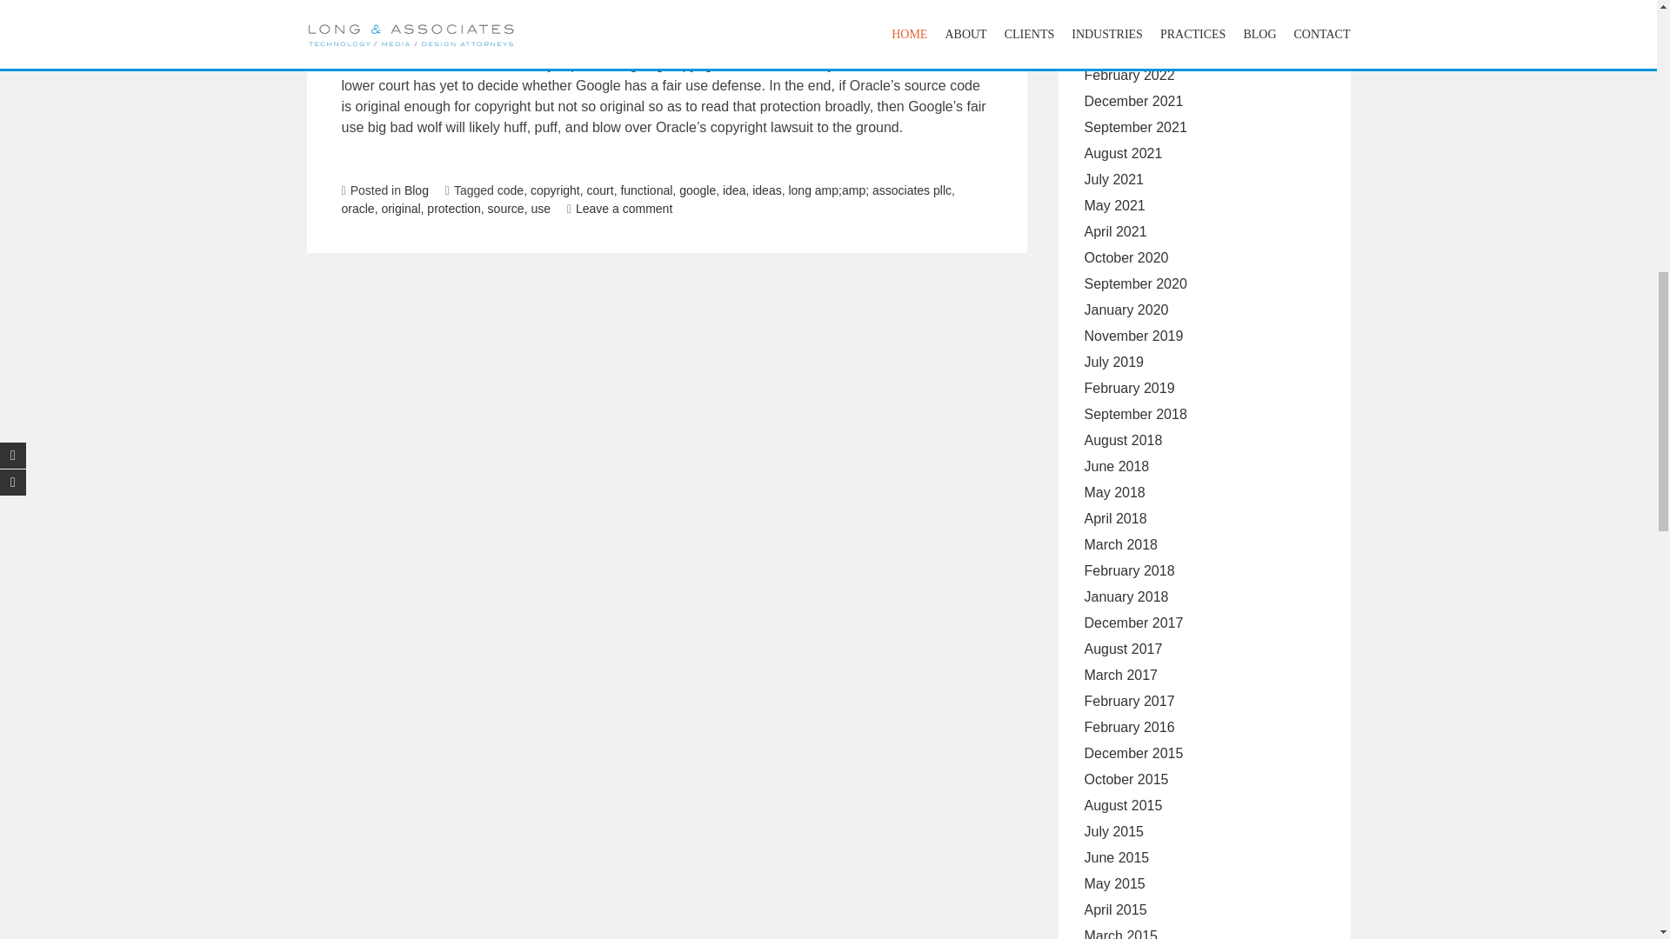 Image resolution: width=1670 pixels, height=939 pixels. Describe the element at coordinates (454, 209) in the screenshot. I see `protection` at that location.